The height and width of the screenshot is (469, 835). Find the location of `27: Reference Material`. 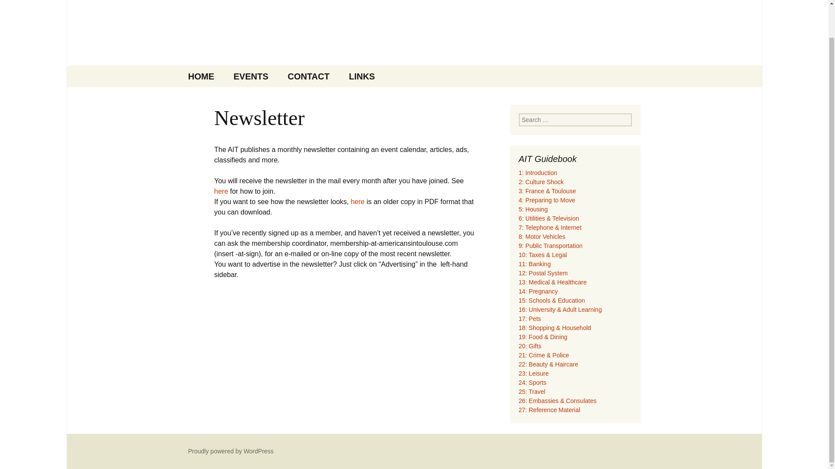

27: Reference Material is located at coordinates (549, 410).